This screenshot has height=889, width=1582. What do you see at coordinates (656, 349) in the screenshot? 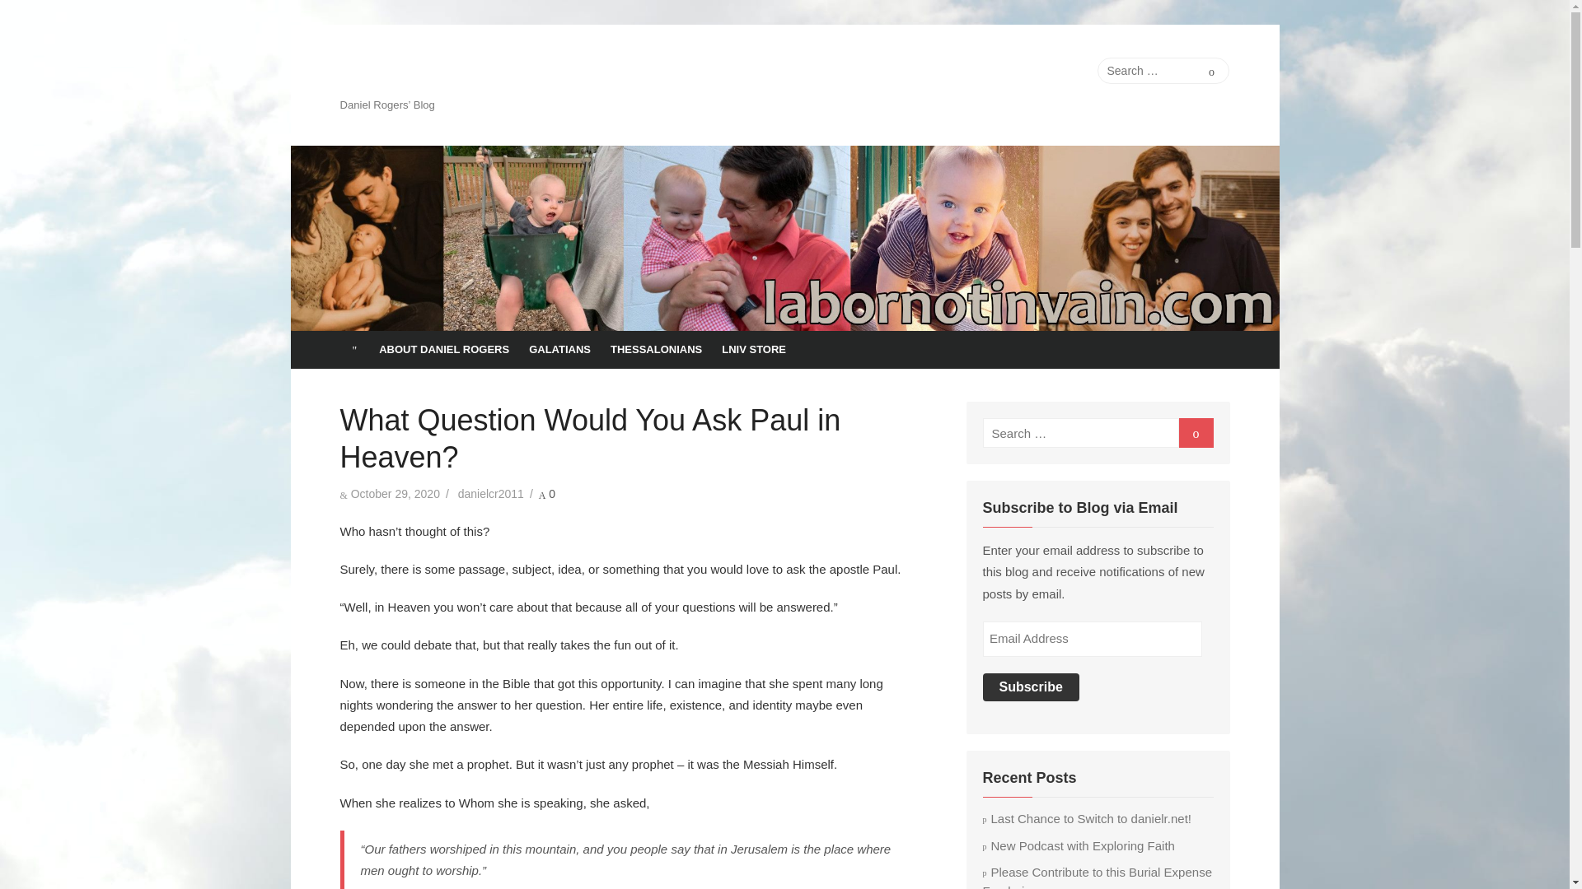
I see `THESSALONIANS` at bounding box center [656, 349].